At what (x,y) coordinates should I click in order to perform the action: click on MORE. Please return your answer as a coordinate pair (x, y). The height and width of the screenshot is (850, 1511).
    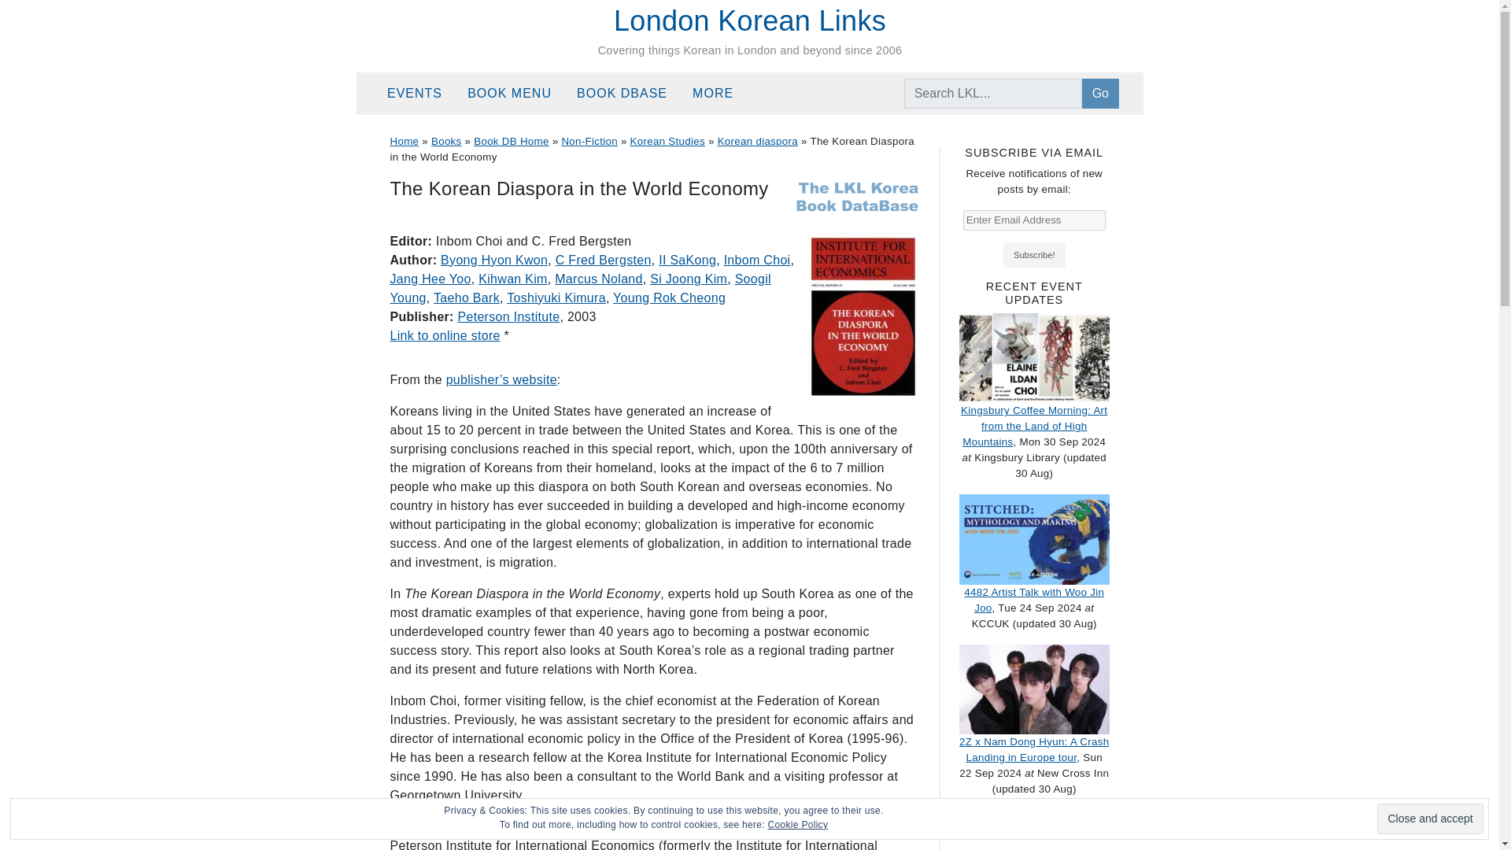
    Looking at the image, I should click on (719, 94).